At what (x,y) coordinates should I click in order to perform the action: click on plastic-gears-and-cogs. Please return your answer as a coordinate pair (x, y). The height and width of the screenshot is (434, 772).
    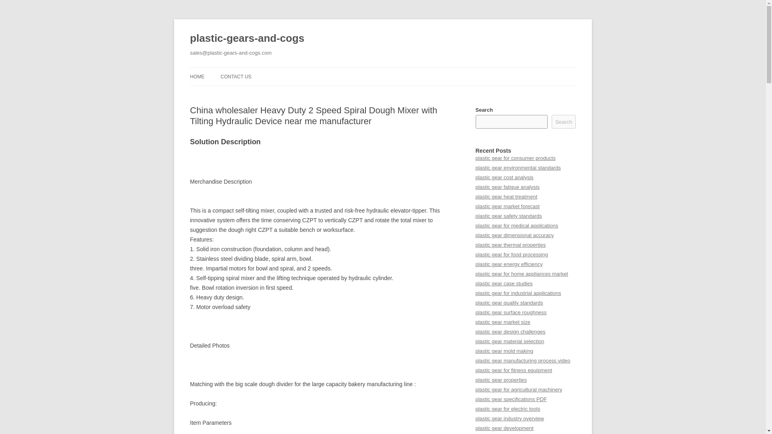
    Looking at the image, I should click on (247, 39).